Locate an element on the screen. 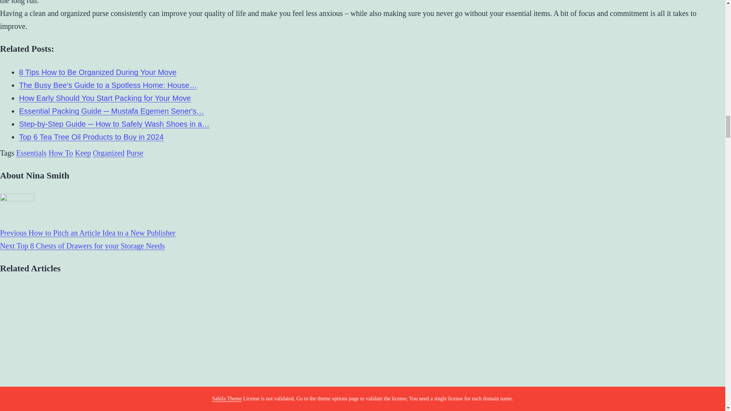 This screenshot has height=411, width=731. Organized is located at coordinates (108, 153).